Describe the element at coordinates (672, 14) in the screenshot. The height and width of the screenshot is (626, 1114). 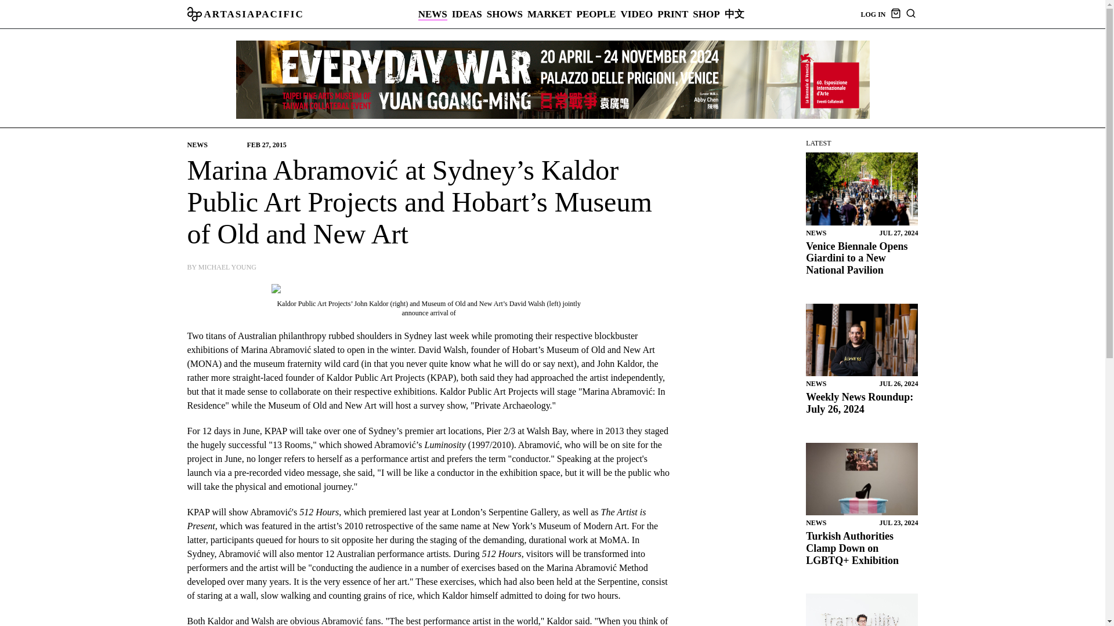
I see `PRINT` at that location.